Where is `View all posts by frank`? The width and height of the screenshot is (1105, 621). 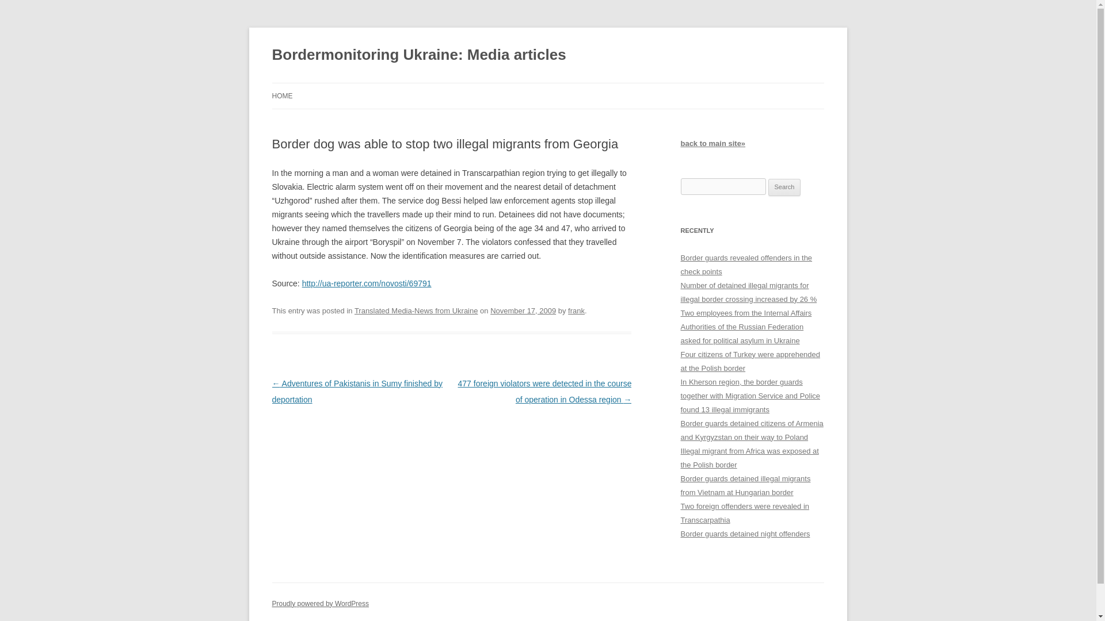 View all posts by frank is located at coordinates (576, 310).